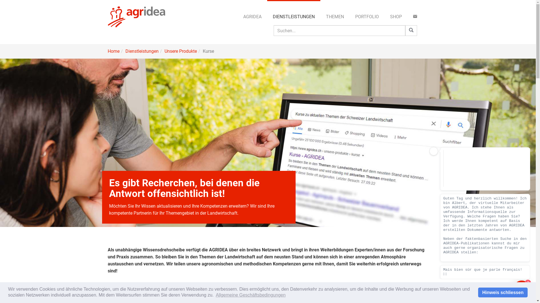 This screenshot has width=540, height=303. Describe the element at coordinates (142, 51) in the screenshot. I see `Dienstleistungen` at that location.